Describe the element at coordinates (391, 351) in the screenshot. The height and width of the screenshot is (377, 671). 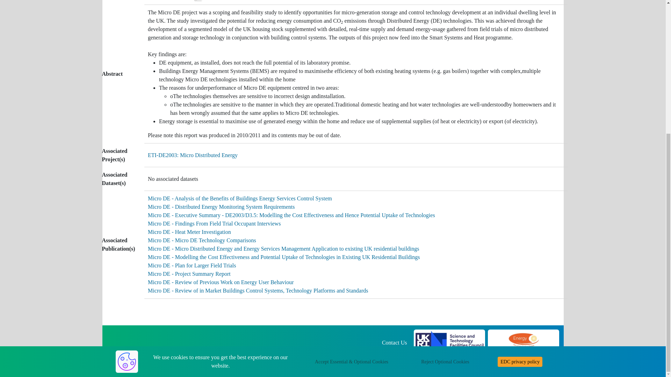
I see `Privacy Policy` at that location.